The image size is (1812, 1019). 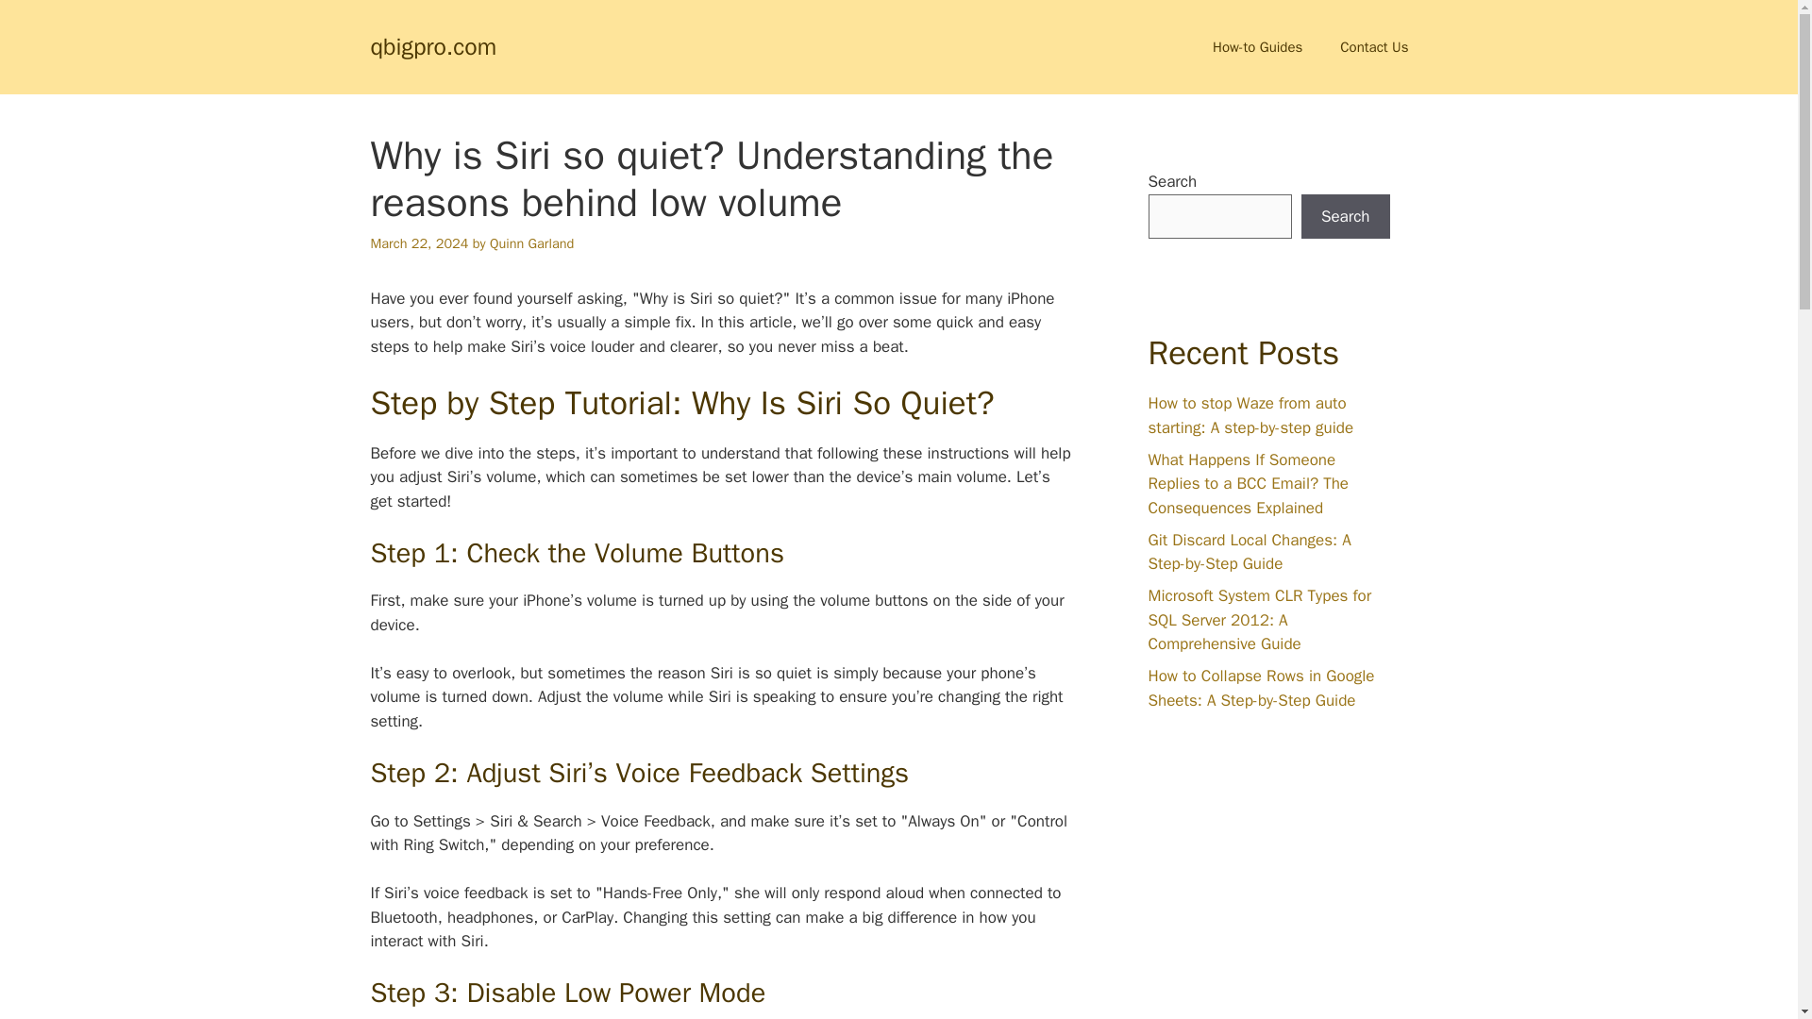 I want to click on Quinn Garland, so click(x=531, y=243).